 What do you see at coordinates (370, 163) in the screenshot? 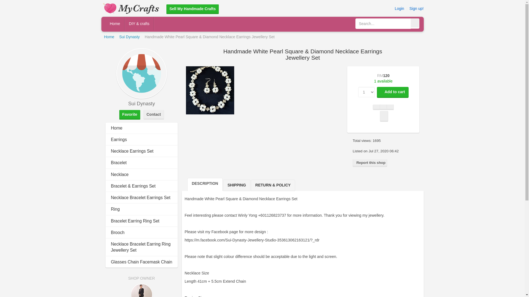
I see `  Report this shop` at bounding box center [370, 163].